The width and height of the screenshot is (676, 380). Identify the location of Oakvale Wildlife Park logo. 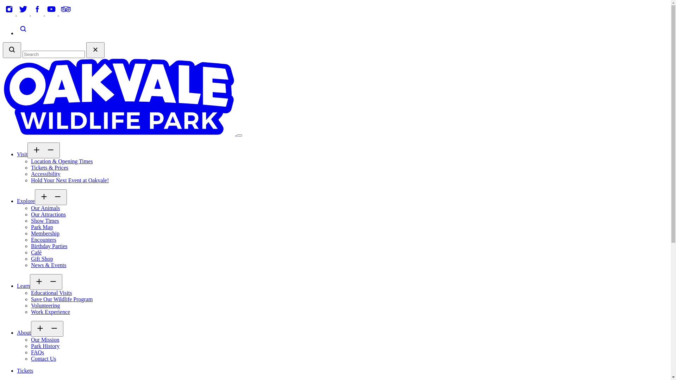
(120, 134).